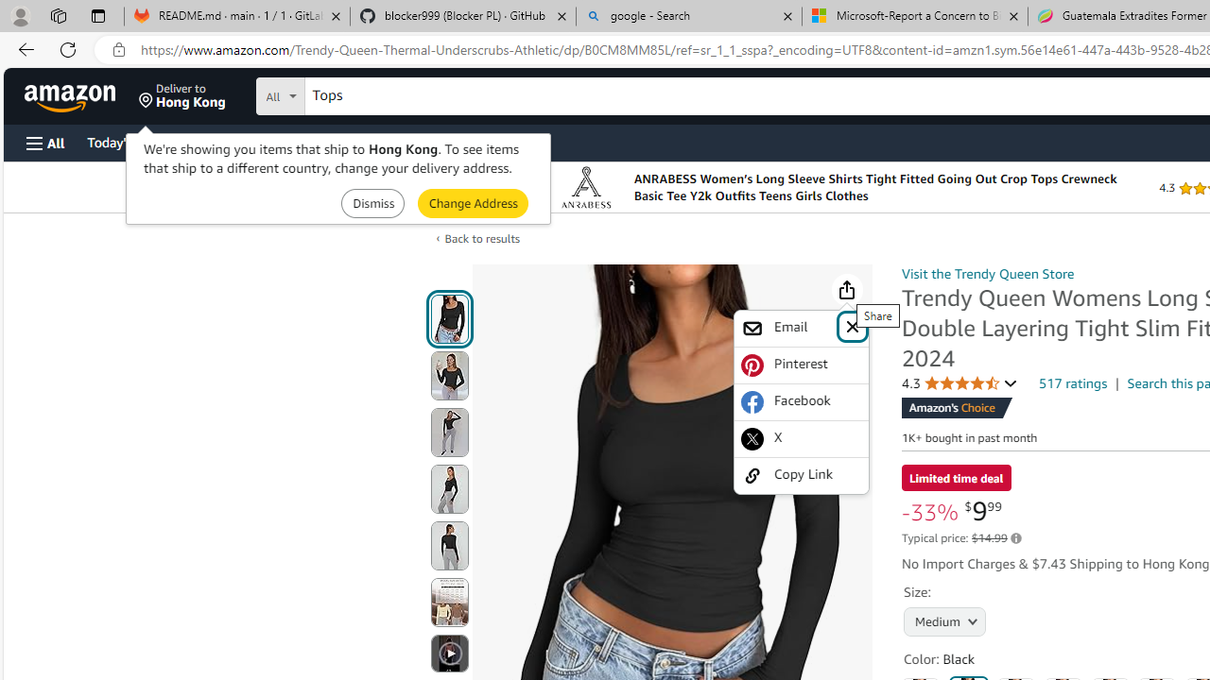 The height and width of the screenshot is (680, 1210). I want to click on AutomationID: native_dropdown_selected_size_name, so click(942, 620).